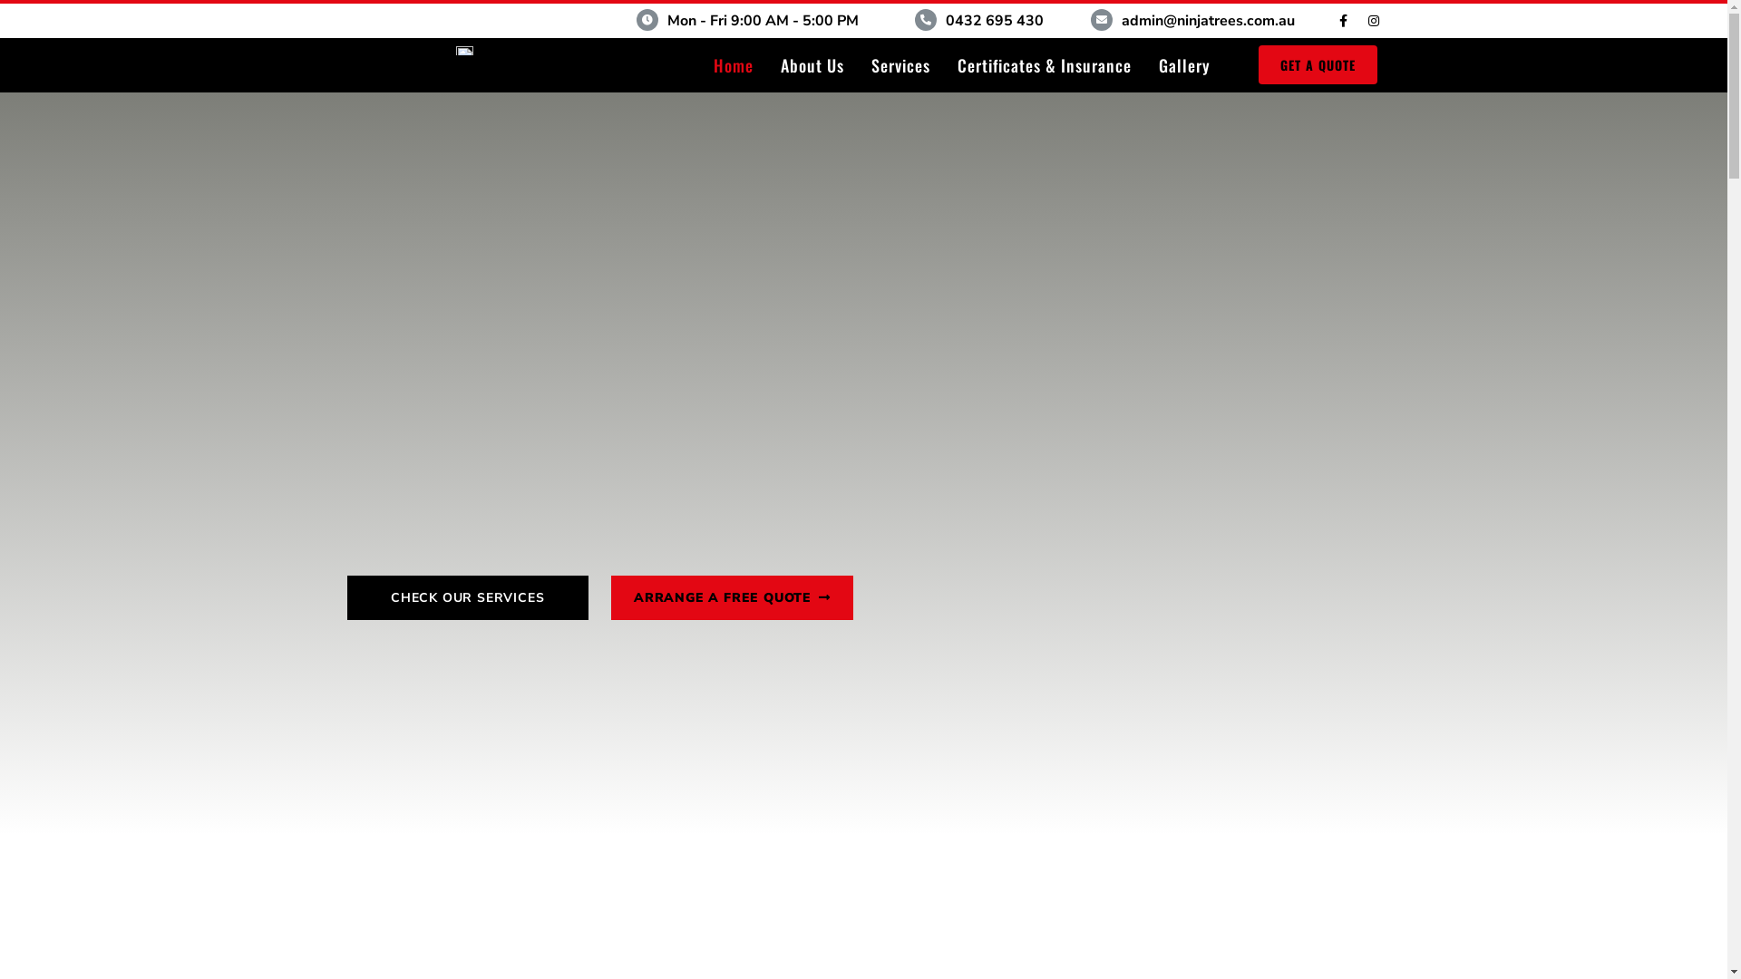  I want to click on Instagram, so click(1374, 21).